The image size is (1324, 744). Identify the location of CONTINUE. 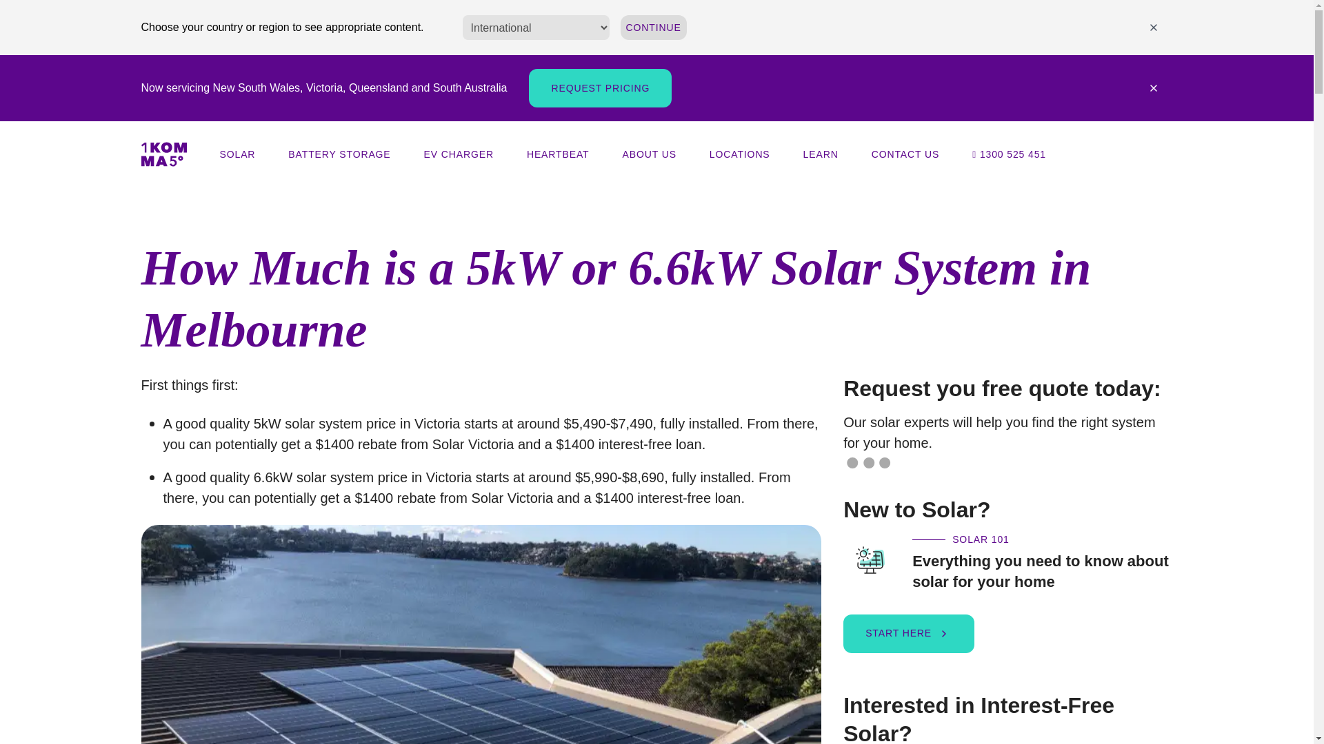
(654, 28).